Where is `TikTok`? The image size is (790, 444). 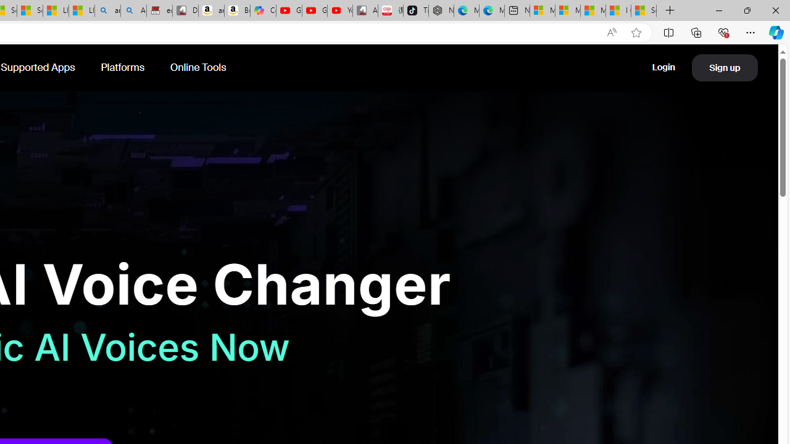
TikTok is located at coordinates (416, 11).